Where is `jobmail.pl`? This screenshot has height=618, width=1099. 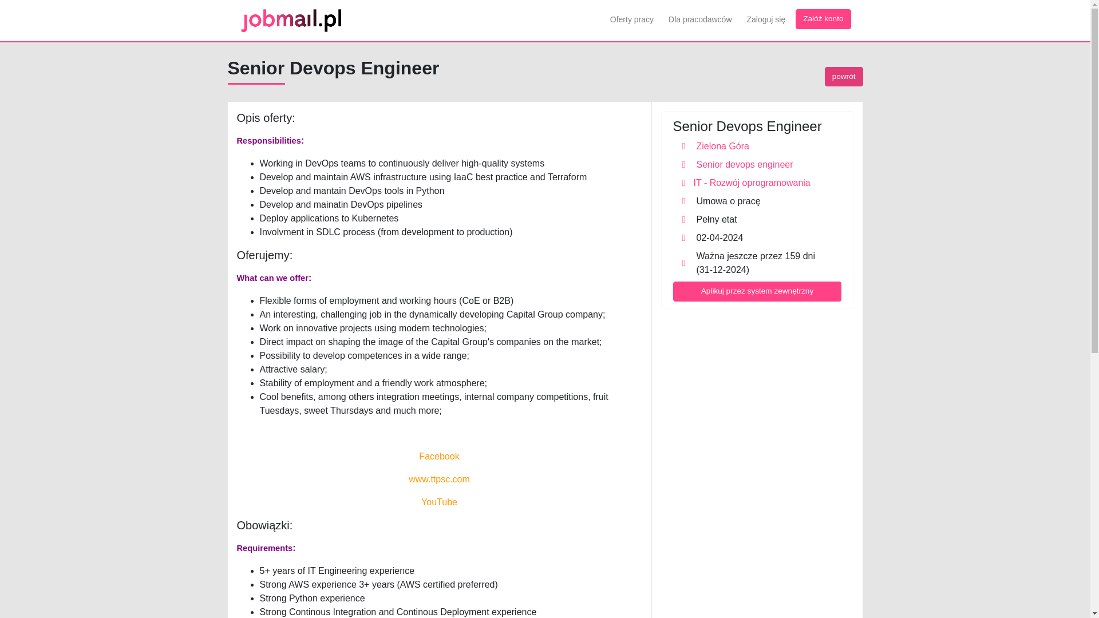
jobmail.pl is located at coordinates (291, 21).